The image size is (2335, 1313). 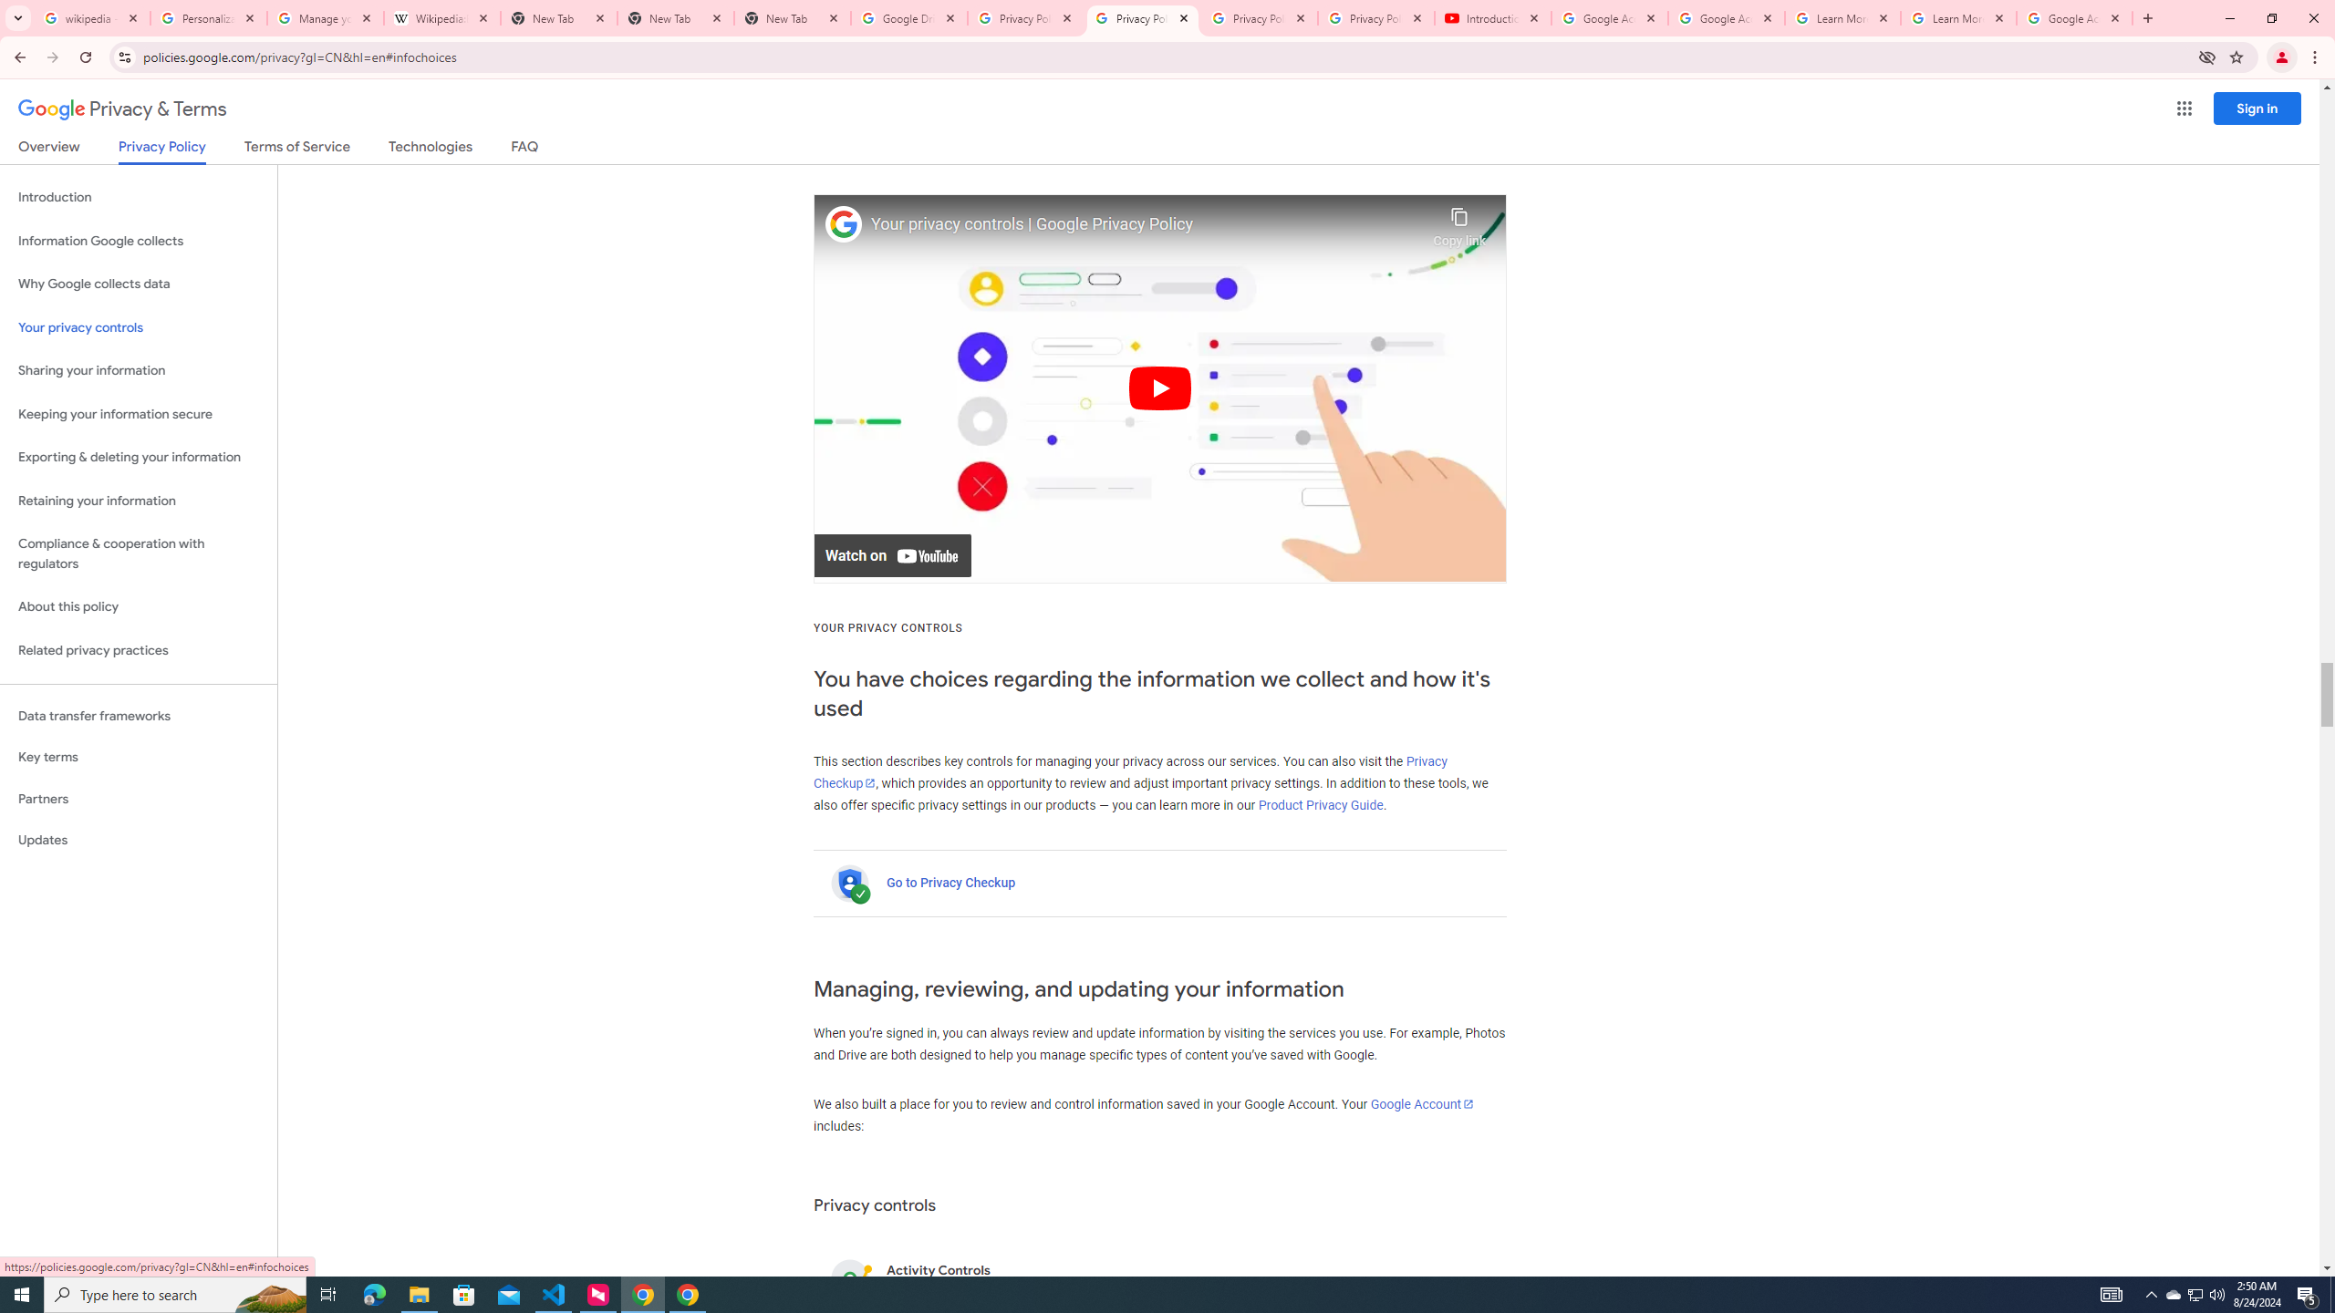 I want to click on Exporting & deleting your information, so click(x=139, y=458).